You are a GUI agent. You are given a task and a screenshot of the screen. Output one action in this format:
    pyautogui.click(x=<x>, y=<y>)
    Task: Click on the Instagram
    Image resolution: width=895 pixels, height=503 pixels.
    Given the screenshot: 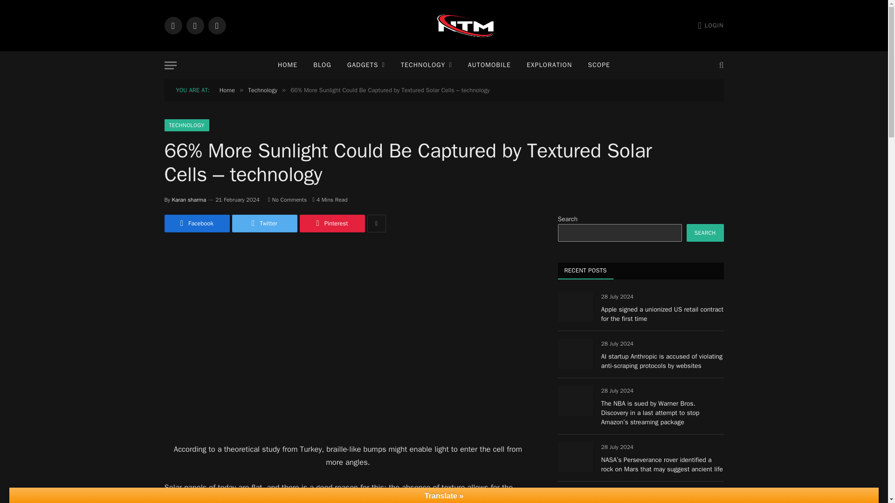 What is the action you would take?
    pyautogui.click(x=216, y=25)
    